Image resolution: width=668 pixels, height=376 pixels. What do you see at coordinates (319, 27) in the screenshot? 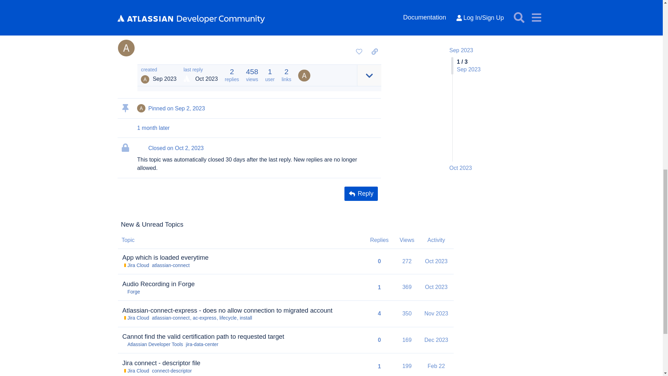
I see `2 clicks` at bounding box center [319, 27].